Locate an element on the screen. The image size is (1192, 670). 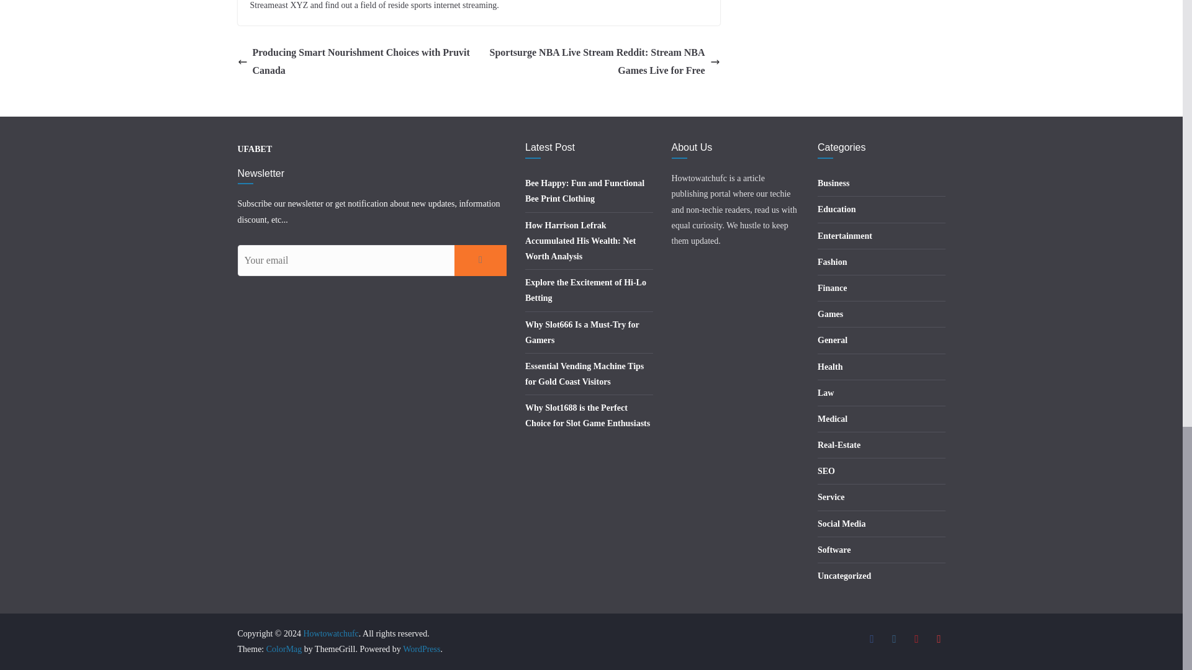
WordPress is located at coordinates (421, 649).